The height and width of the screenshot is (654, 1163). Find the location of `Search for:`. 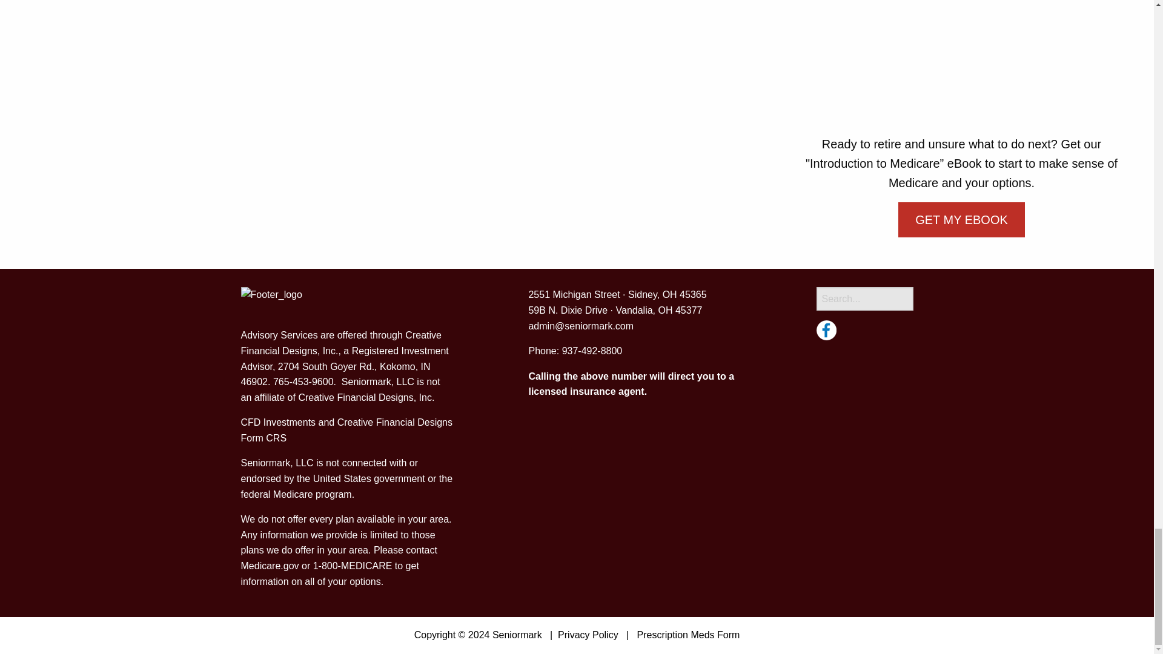

Search for: is located at coordinates (864, 299).